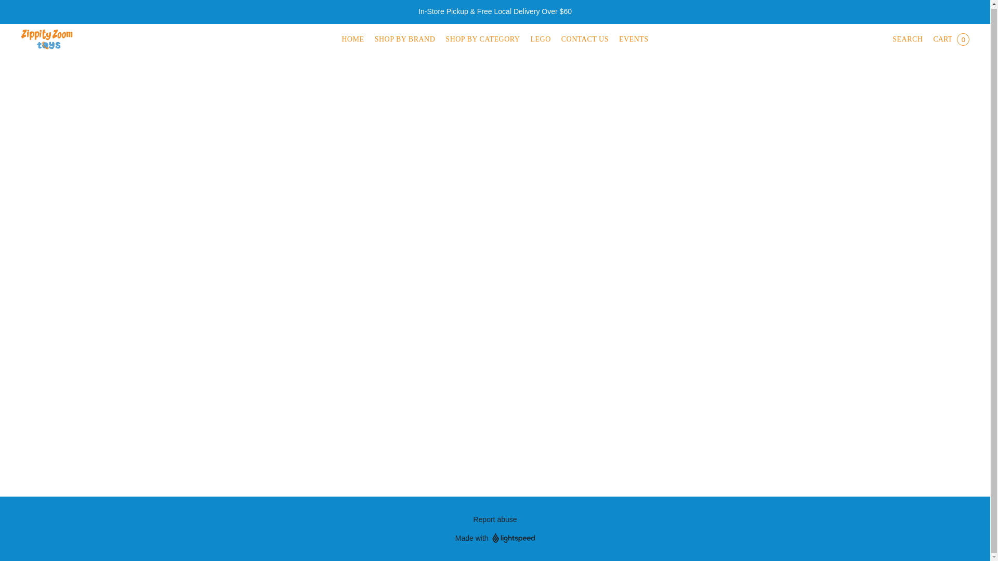 This screenshot has width=998, height=561. Describe the element at coordinates (405, 39) in the screenshot. I see `SHOP BY BRAND` at that location.